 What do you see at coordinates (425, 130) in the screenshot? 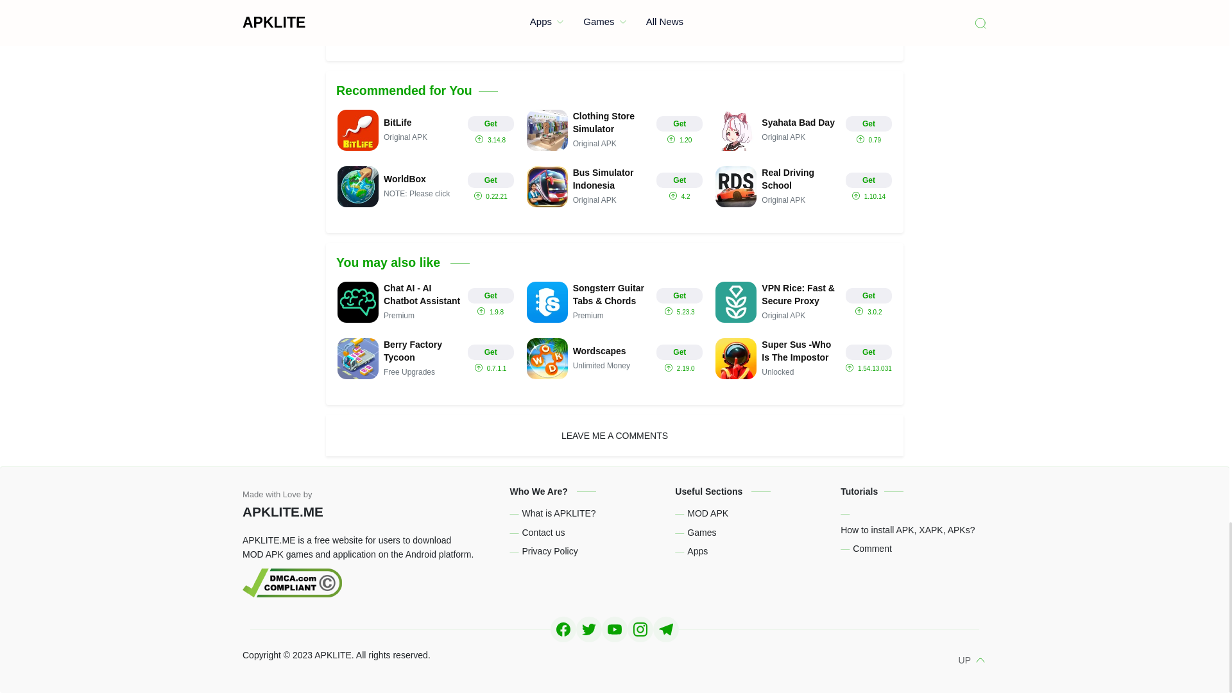
I see `BitLife` at bounding box center [425, 130].